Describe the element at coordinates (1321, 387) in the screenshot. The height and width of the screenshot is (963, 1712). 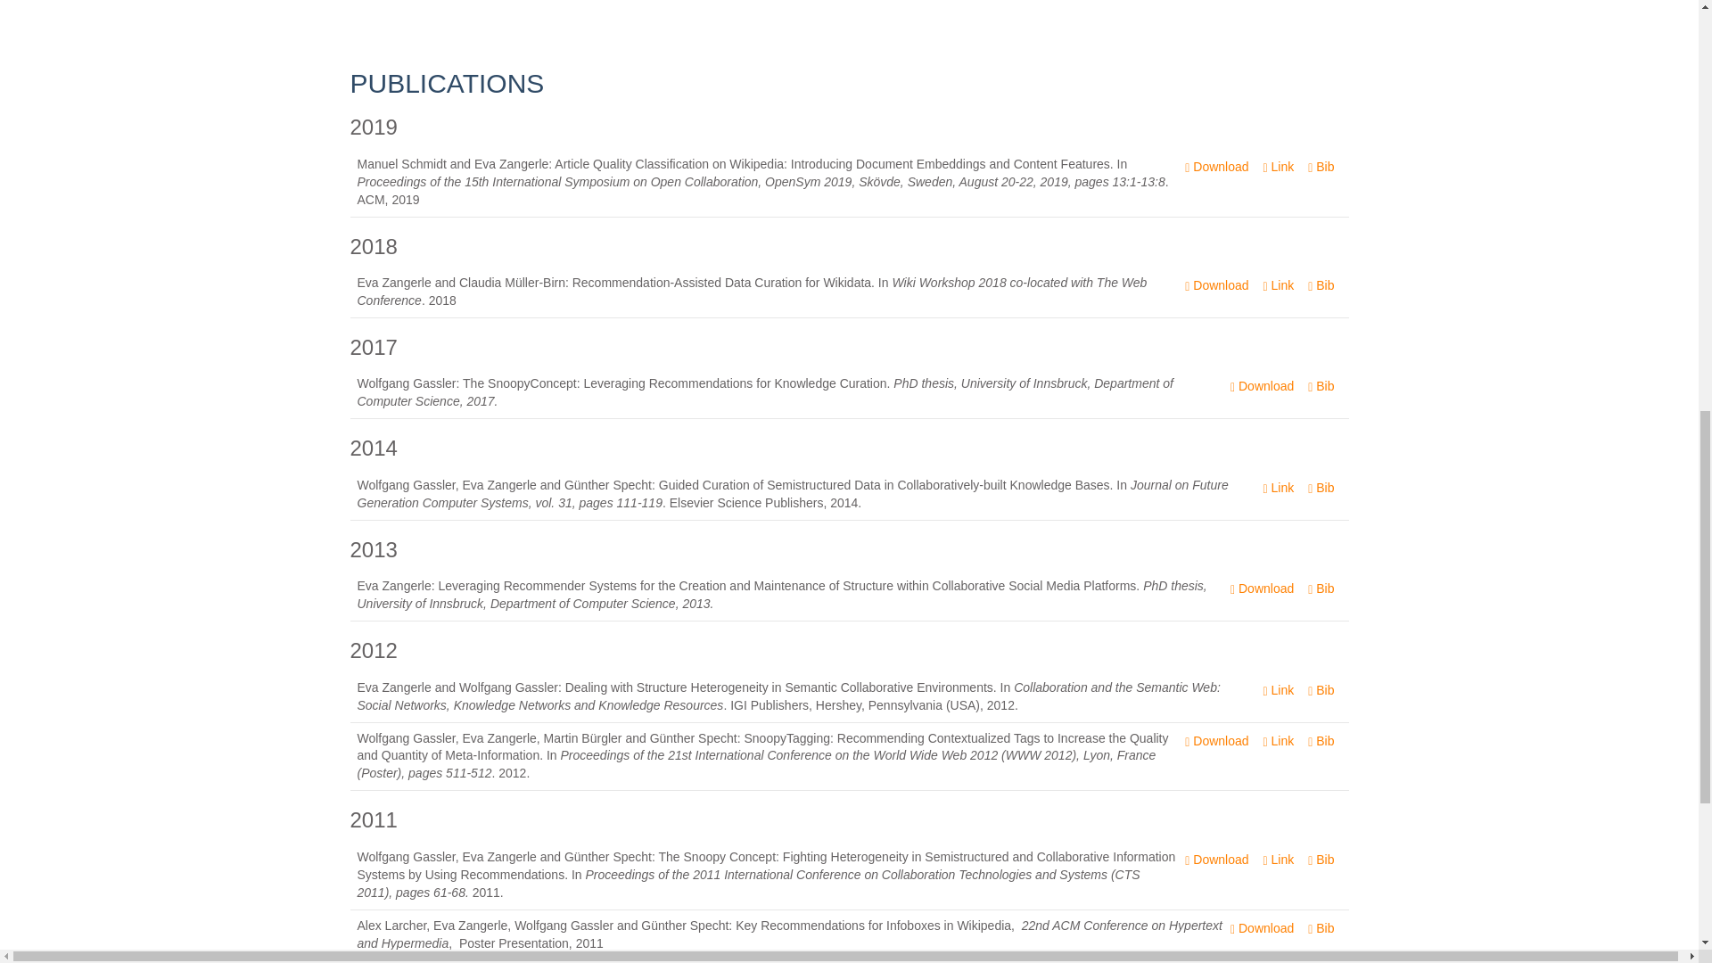
I see `Bib` at that location.